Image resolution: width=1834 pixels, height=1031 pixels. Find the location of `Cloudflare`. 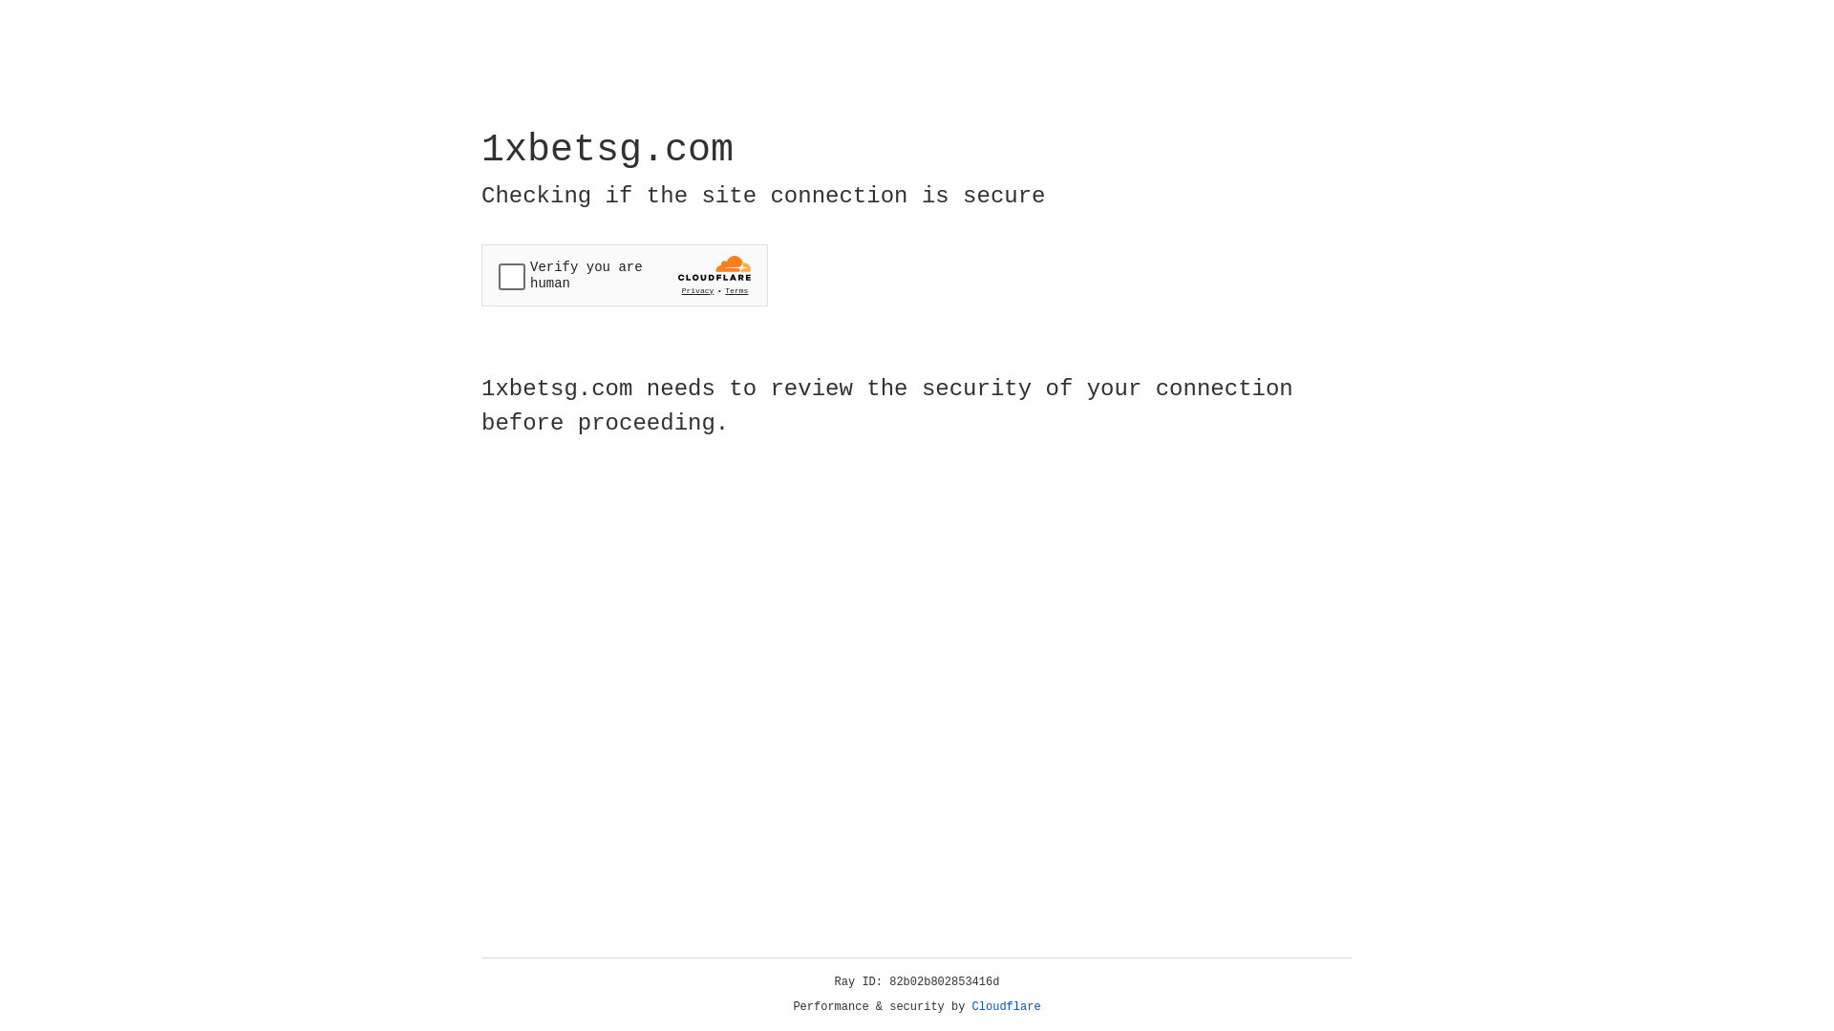

Cloudflare is located at coordinates (1007, 1007).